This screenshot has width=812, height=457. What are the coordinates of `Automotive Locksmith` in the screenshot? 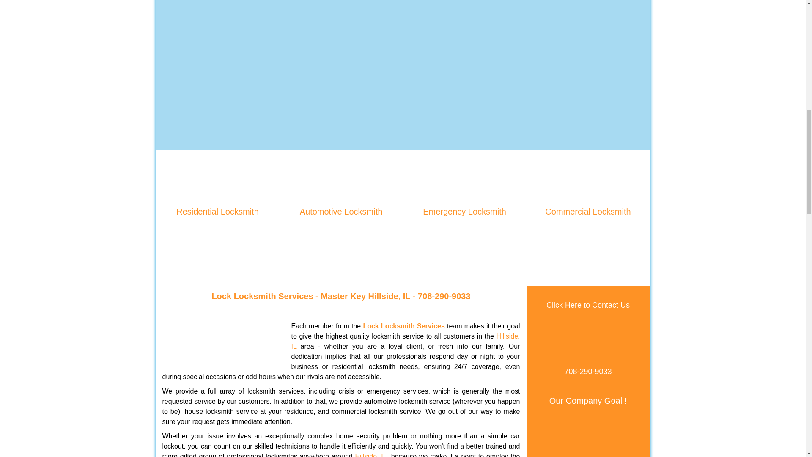 It's located at (341, 212).